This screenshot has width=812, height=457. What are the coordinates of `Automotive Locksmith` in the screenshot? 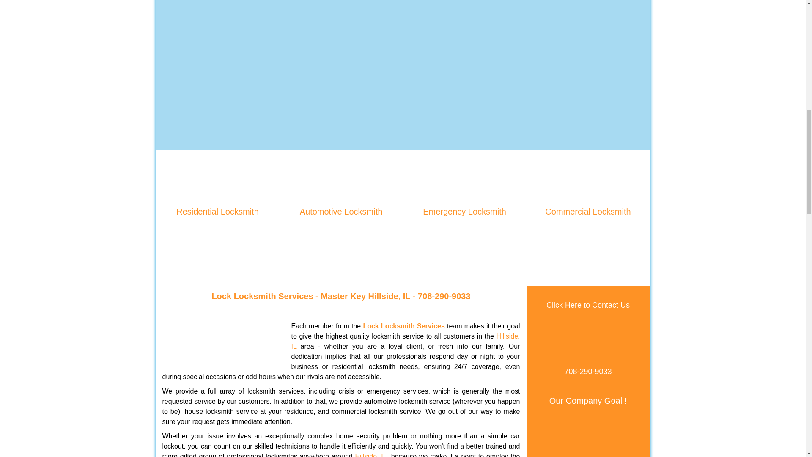 It's located at (341, 212).